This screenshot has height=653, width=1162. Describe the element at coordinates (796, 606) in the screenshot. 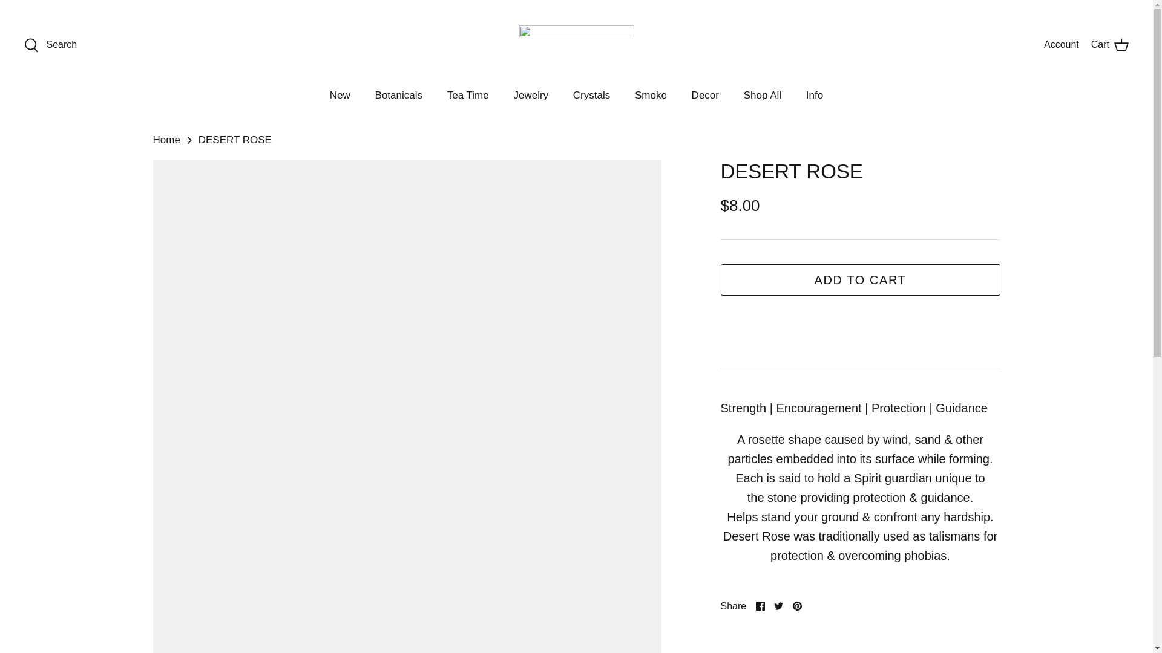

I see `Twitter` at that location.